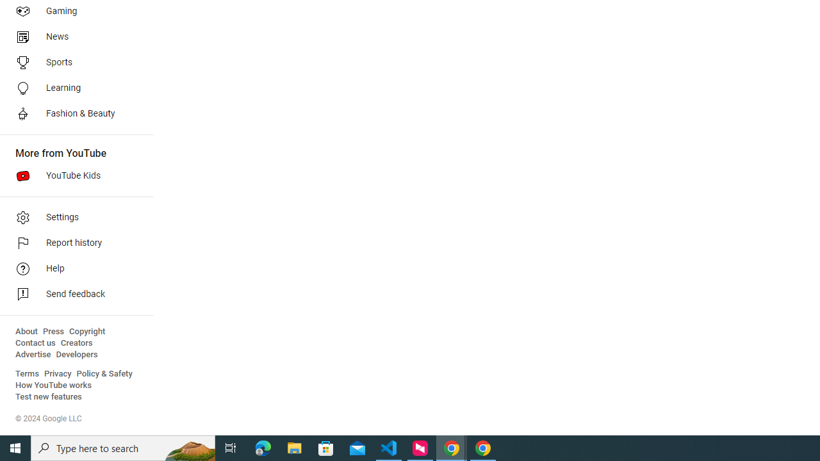 Image resolution: width=820 pixels, height=461 pixels. I want to click on Learning, so click(73, 88).